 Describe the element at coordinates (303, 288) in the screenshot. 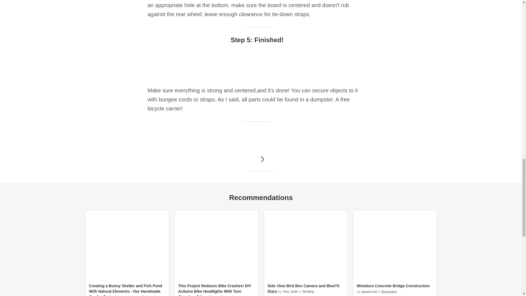

I see `Side View Bird Box Camera and BlueTit Diary` at that location.